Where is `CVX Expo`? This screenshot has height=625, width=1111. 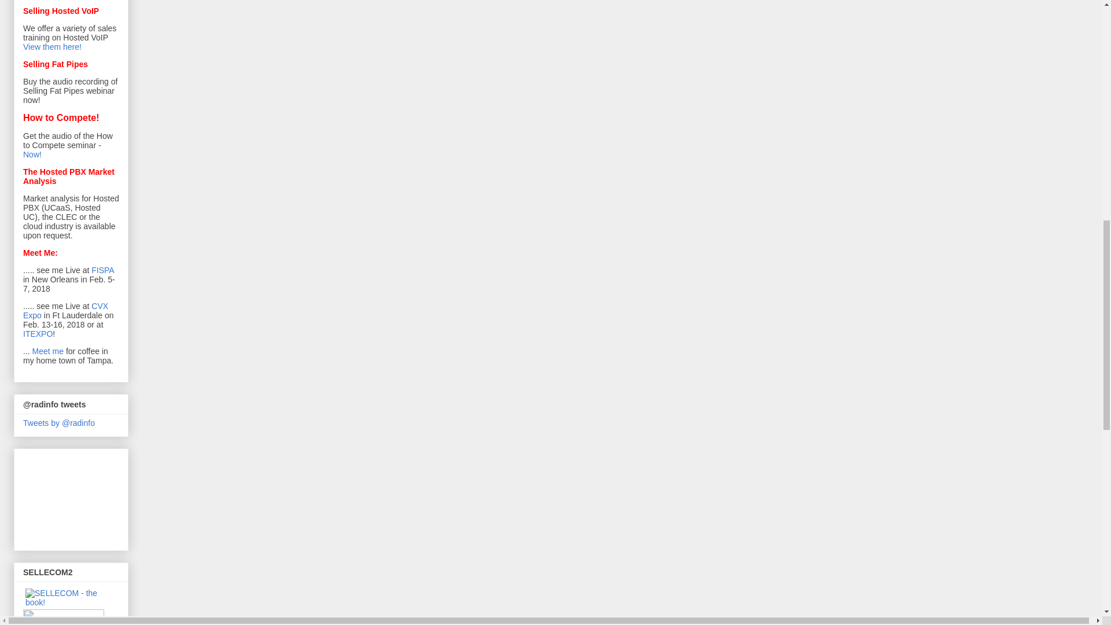
CVX Expo is located at coordinates (65, 310).